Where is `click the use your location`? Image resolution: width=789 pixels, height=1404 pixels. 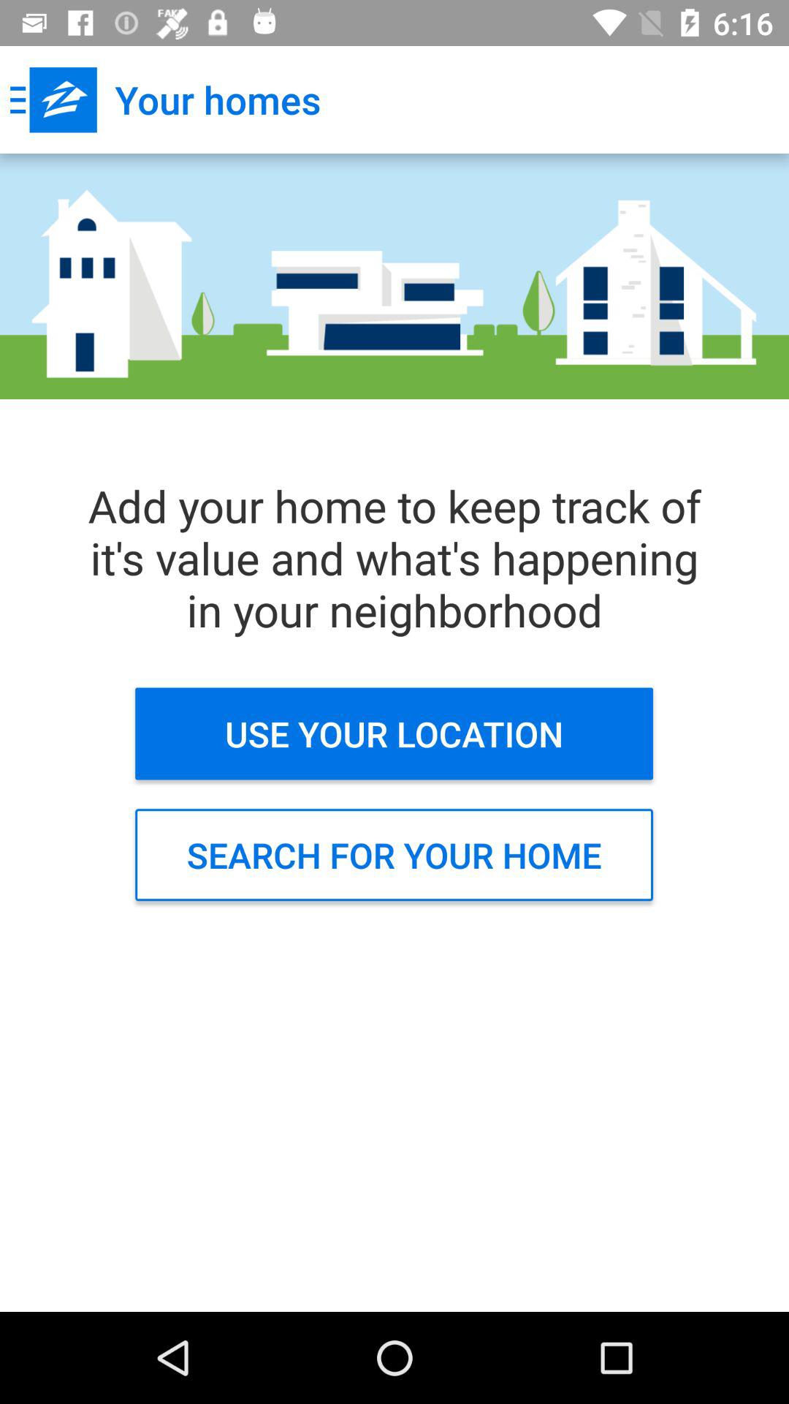
click the use your location is located at coordinates (394, 733).